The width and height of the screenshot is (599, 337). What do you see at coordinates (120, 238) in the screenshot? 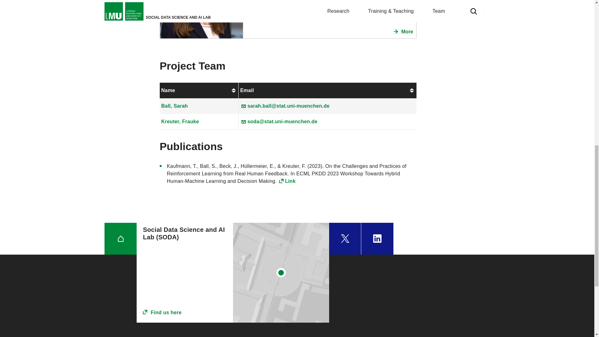
I see `Home` at bounding box center [120, 238].